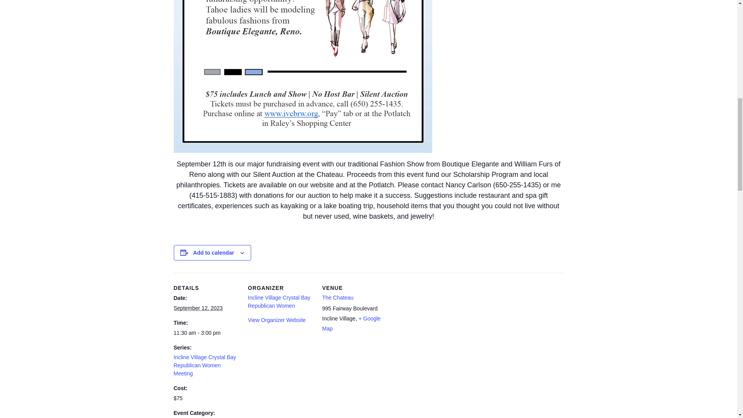  I want to click on Incline Village Crystal Bay Republican Women Meeting, so click(204, 365).